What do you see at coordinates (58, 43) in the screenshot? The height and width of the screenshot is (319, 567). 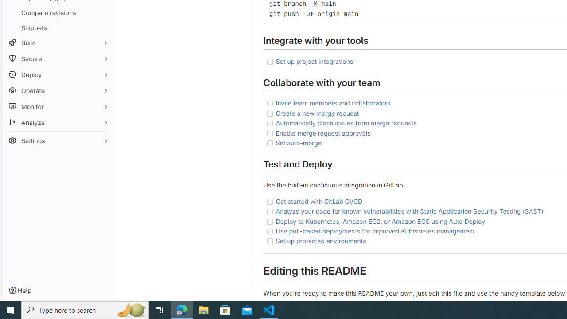 I see `Build` at bounding box center [58, 43].